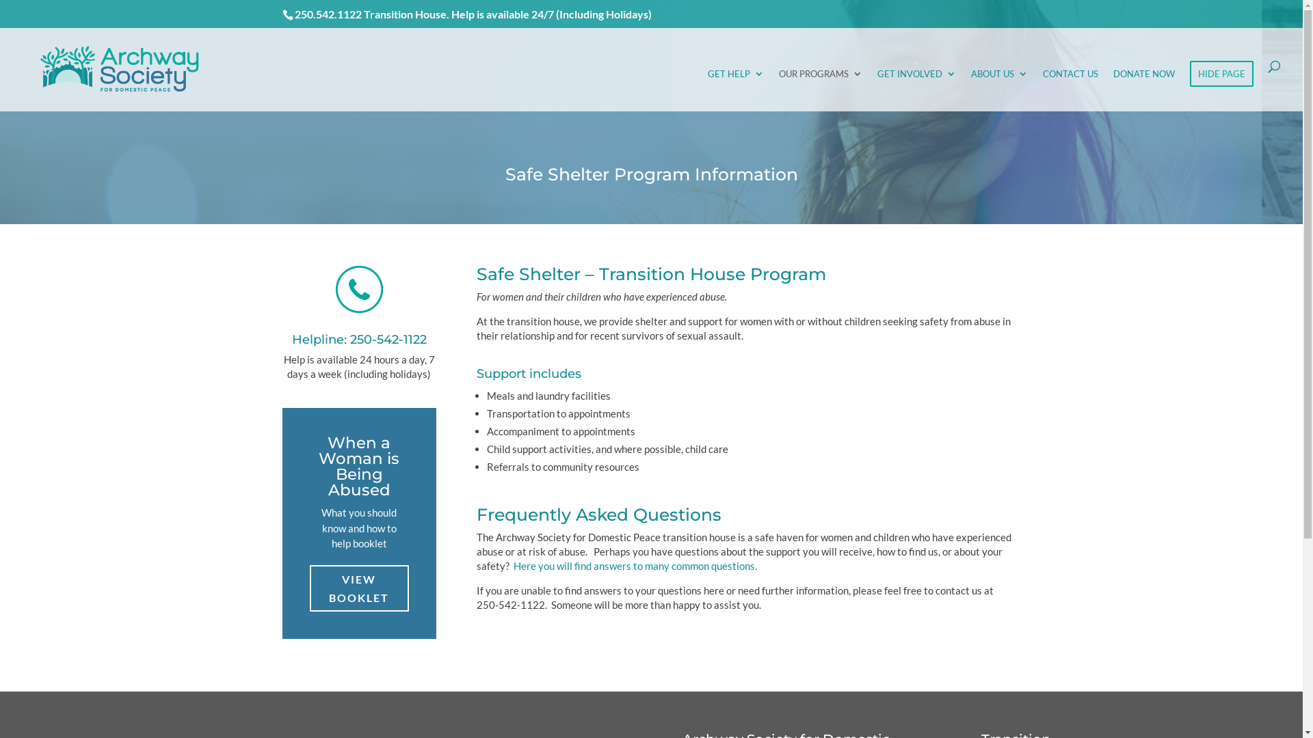 Image resolution: width=1313 pixels, height=738 pixels. I want to click on VIEW BOOKLET, so click(358, 588).